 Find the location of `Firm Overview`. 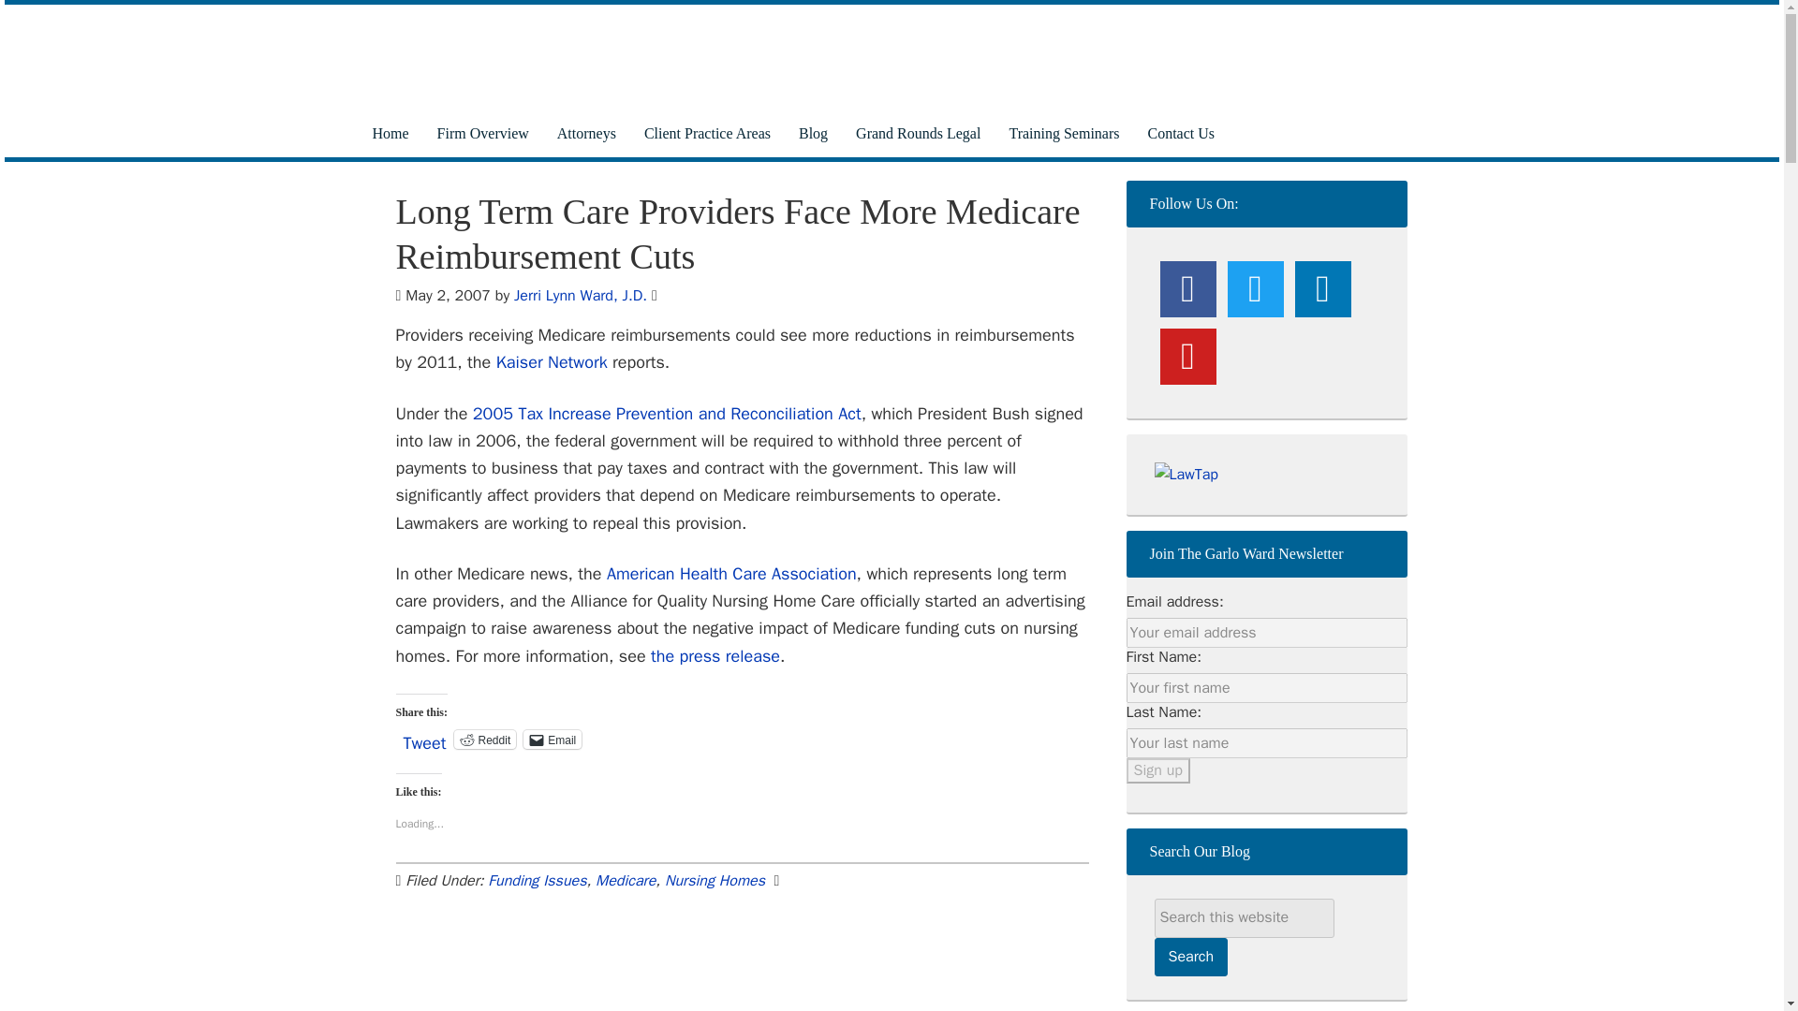

Firm Overview is located at coordinates (482, 133).